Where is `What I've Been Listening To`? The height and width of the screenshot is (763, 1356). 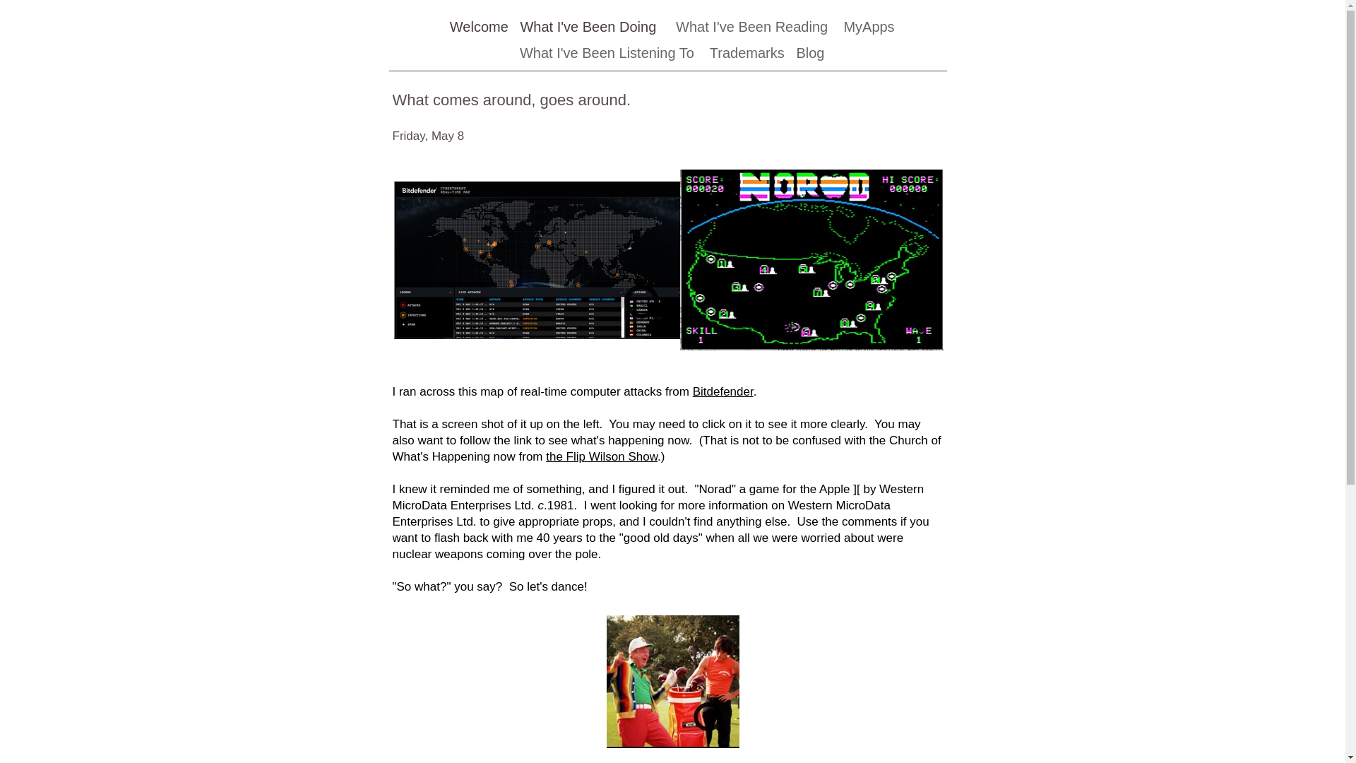
What I've Been Listening To is located at coordinates (609, 52).